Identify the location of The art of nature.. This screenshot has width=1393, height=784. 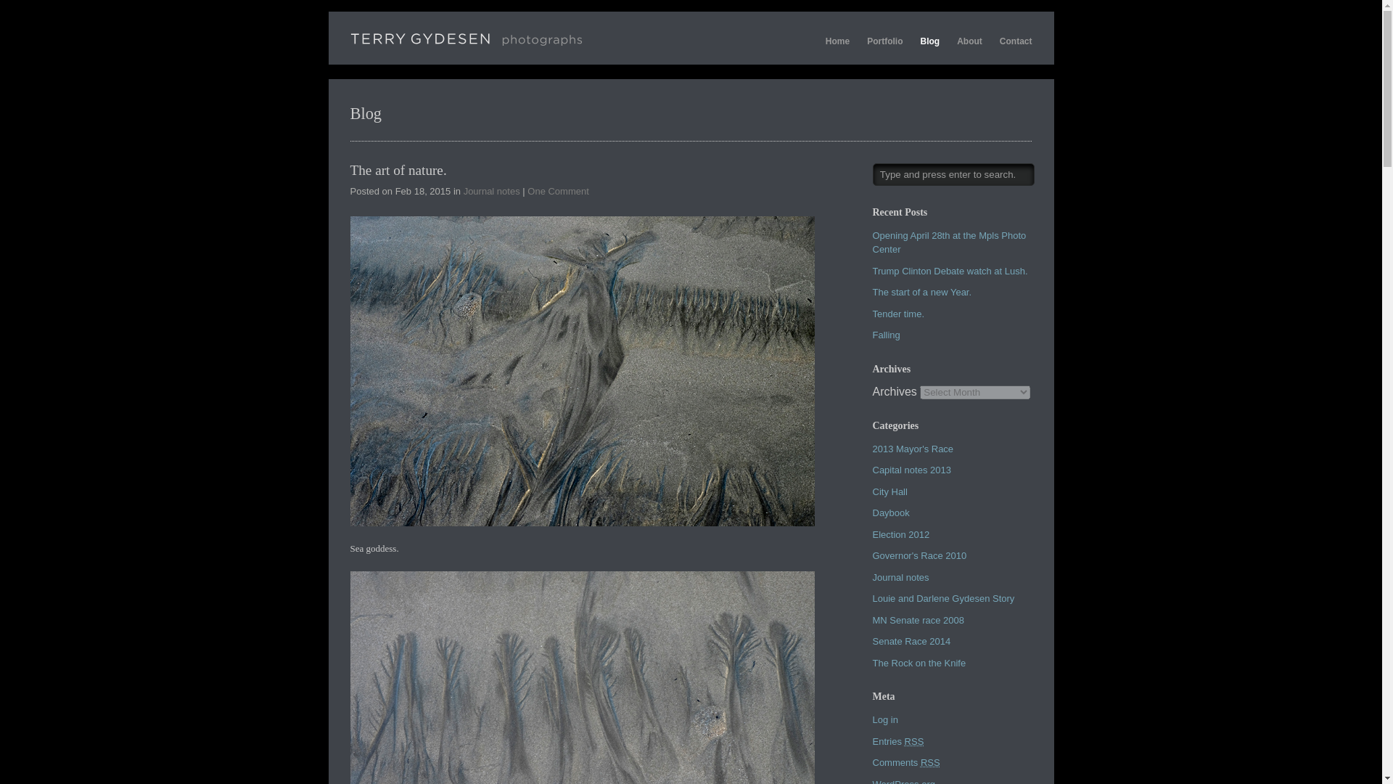
(398, 170).